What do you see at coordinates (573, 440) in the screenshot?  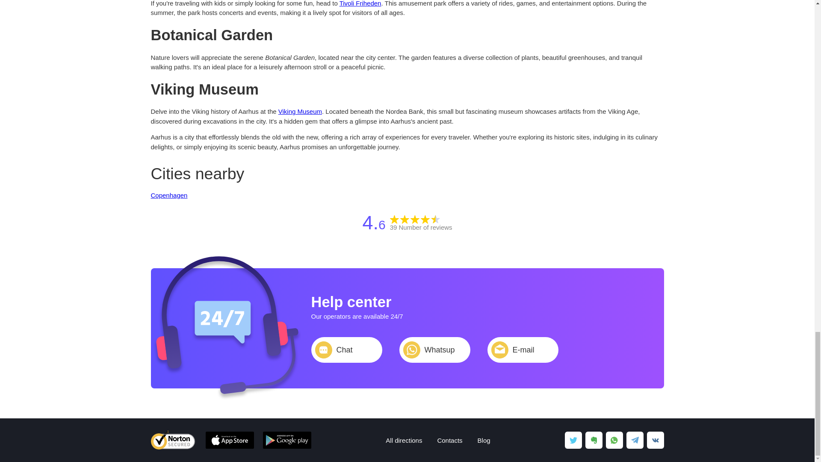 I see `Twitter` at bounding box center [573, 440].